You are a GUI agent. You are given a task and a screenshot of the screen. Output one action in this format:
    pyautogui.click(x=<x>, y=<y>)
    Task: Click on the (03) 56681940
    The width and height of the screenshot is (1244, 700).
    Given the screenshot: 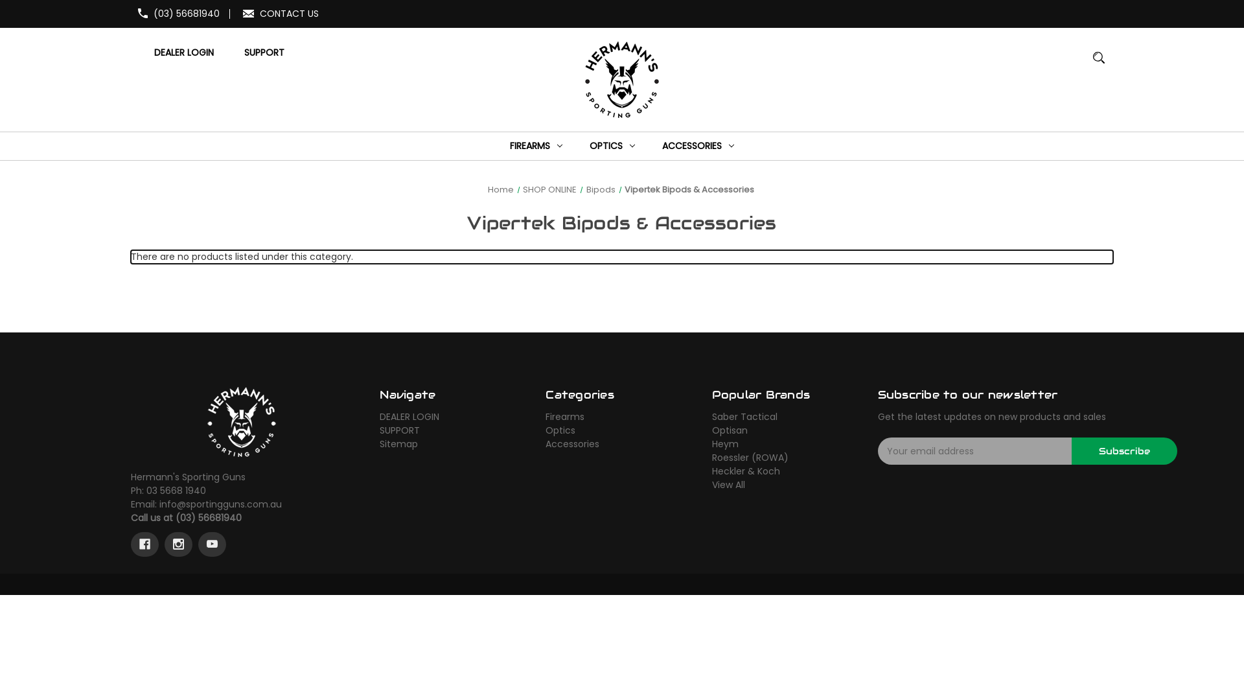 What is the action you would take?
    pyautogui.click(x=186, y=14)
    